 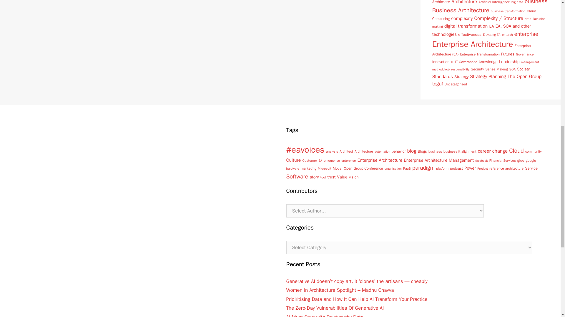 I want to click on big data, so click(x=517, y=2).